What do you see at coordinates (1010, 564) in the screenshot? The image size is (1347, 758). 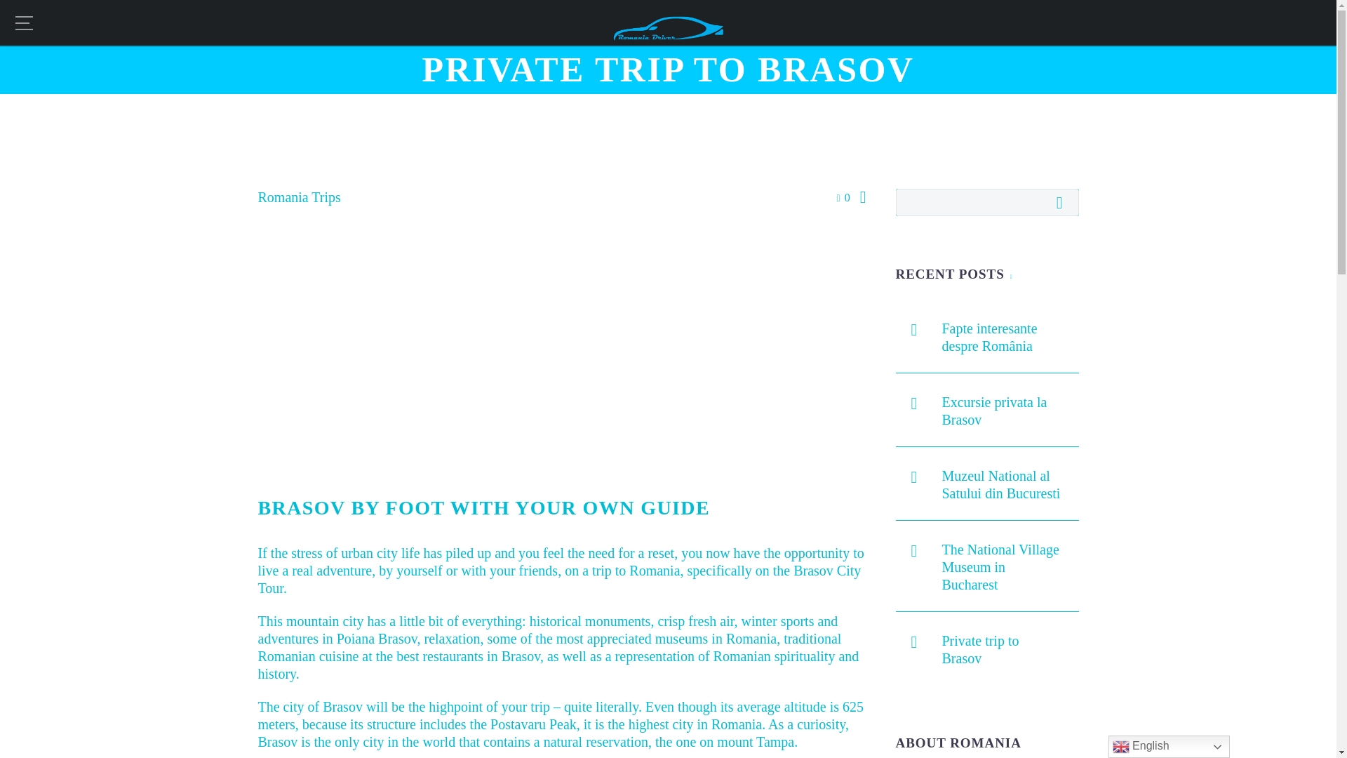 I see `The National Village Museum in Bucharest` at bounding box center [1010, 564].